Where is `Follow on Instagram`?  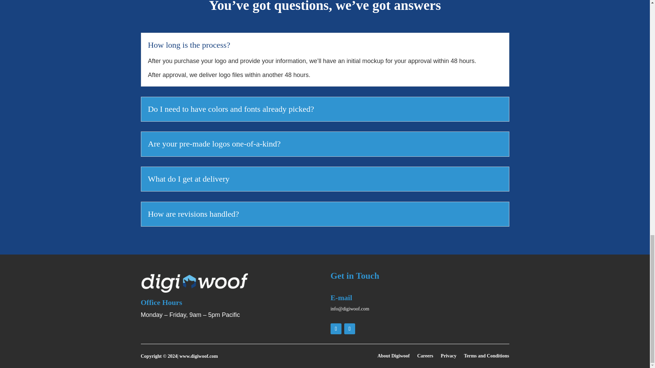 Follow on Instagram is located at coordinates (349, 328).